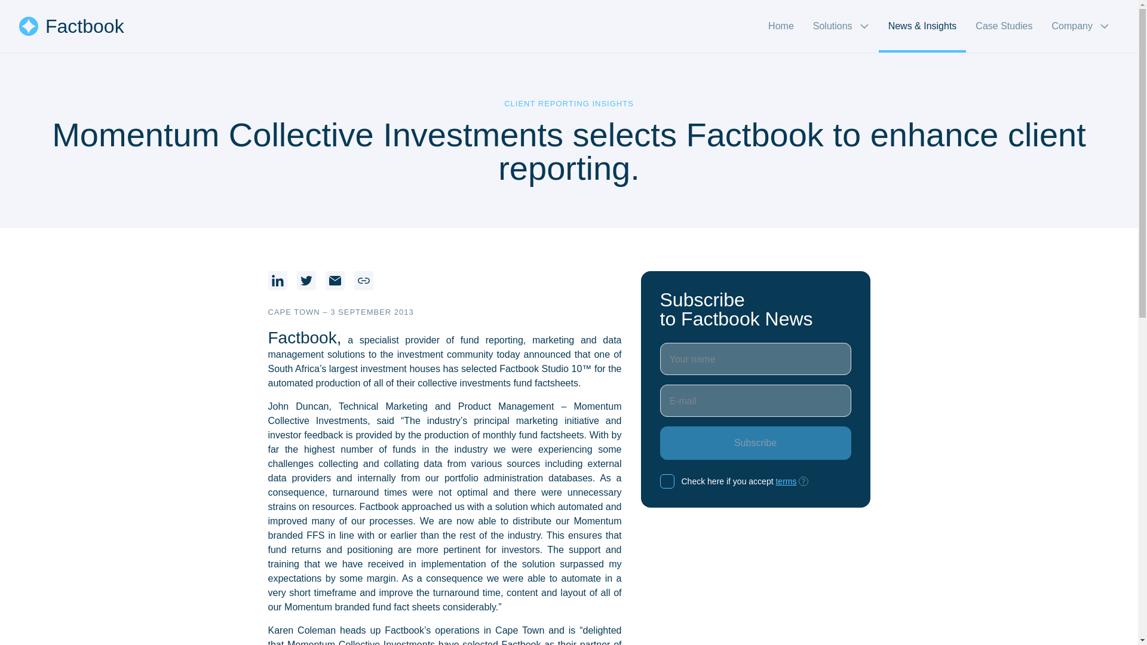  I want to click on Home, so click(781, 26).